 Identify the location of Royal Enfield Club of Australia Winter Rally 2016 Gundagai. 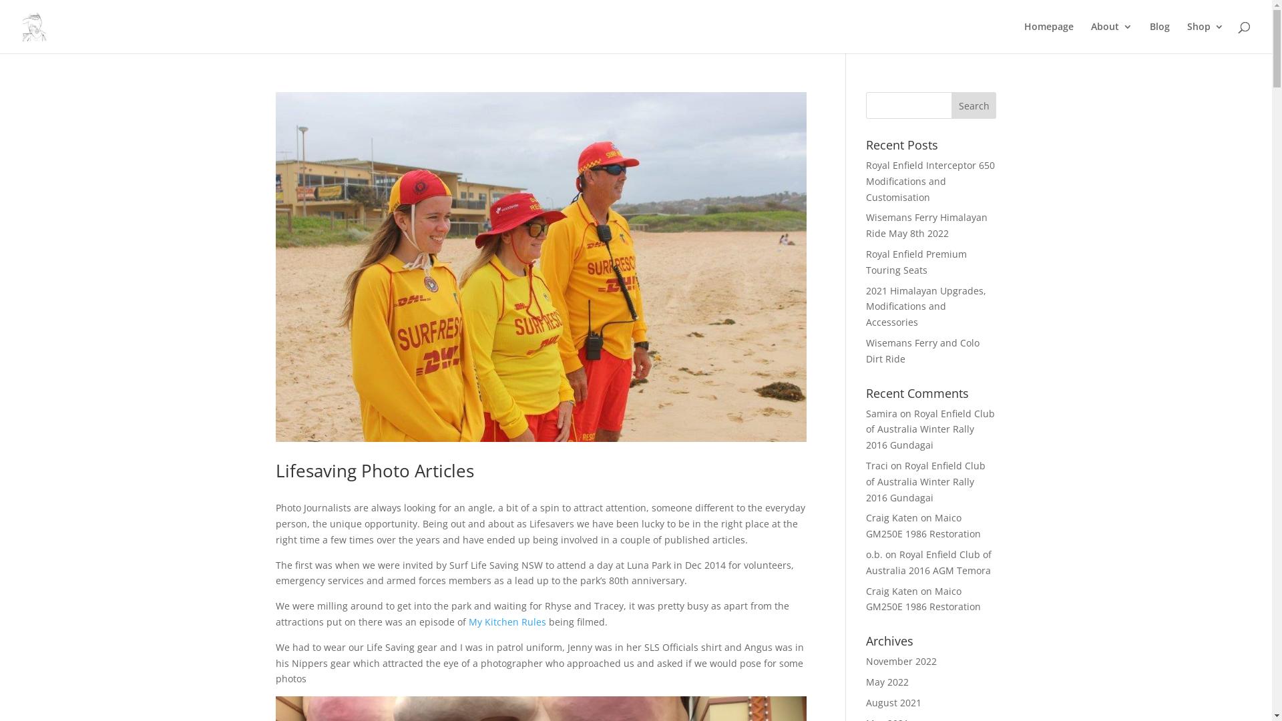
(931, 430).